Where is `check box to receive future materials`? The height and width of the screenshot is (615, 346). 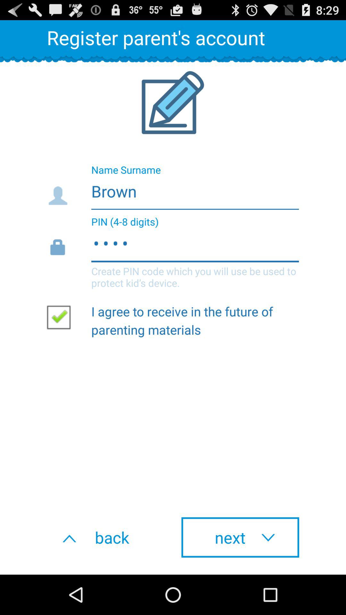 check box to receive future materials is located at coordinates (61, 317).